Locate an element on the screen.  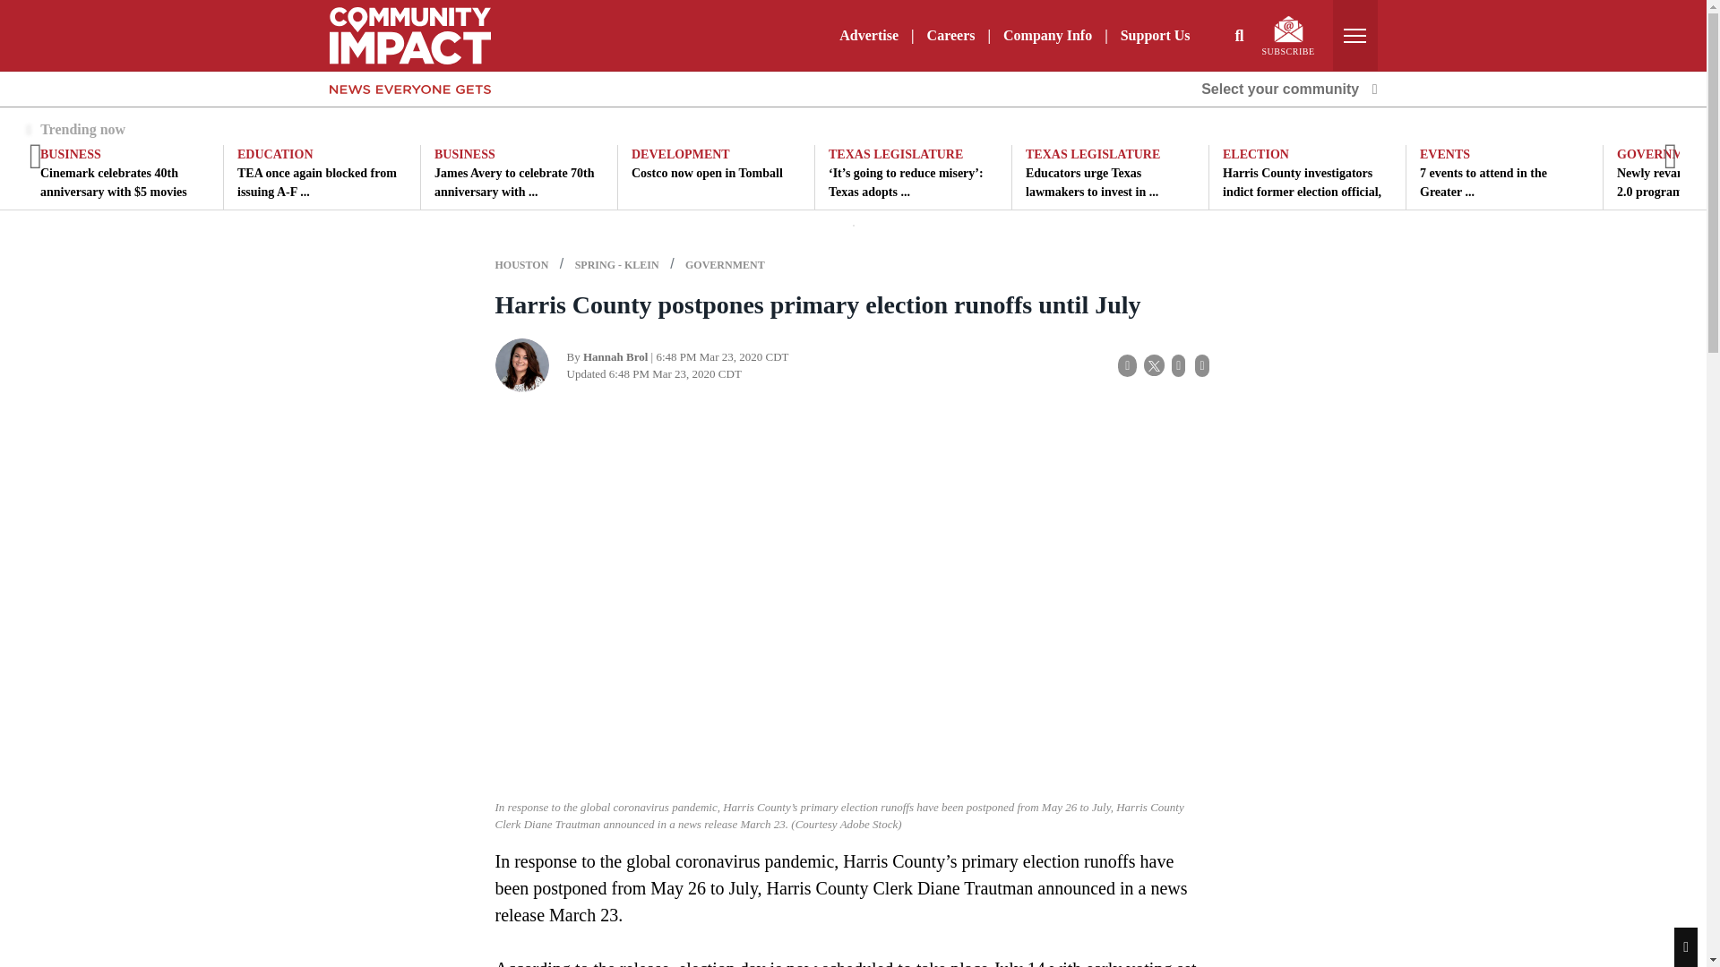
Careers is located at coordinates (951, 35).